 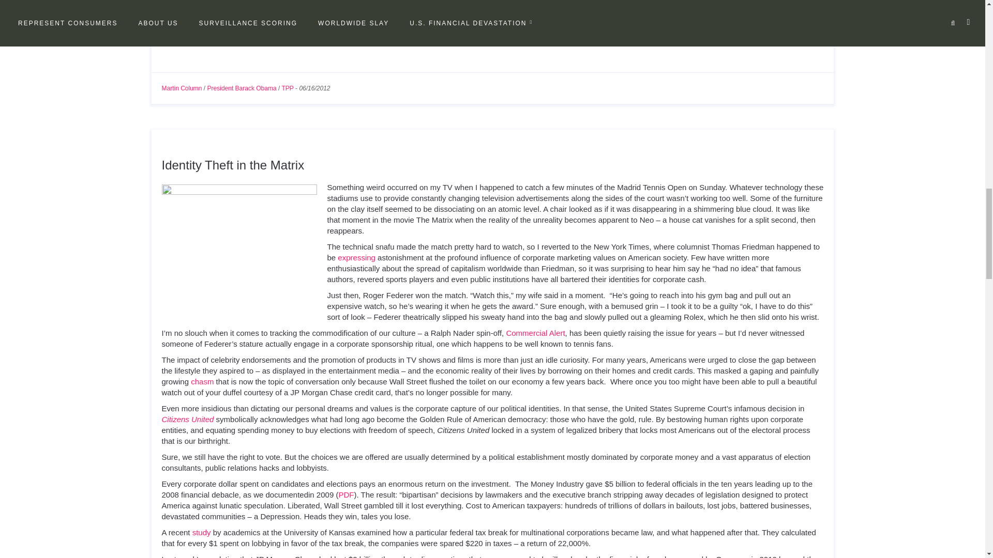 I want to click on Martin Column, so click(x=181, y=88).